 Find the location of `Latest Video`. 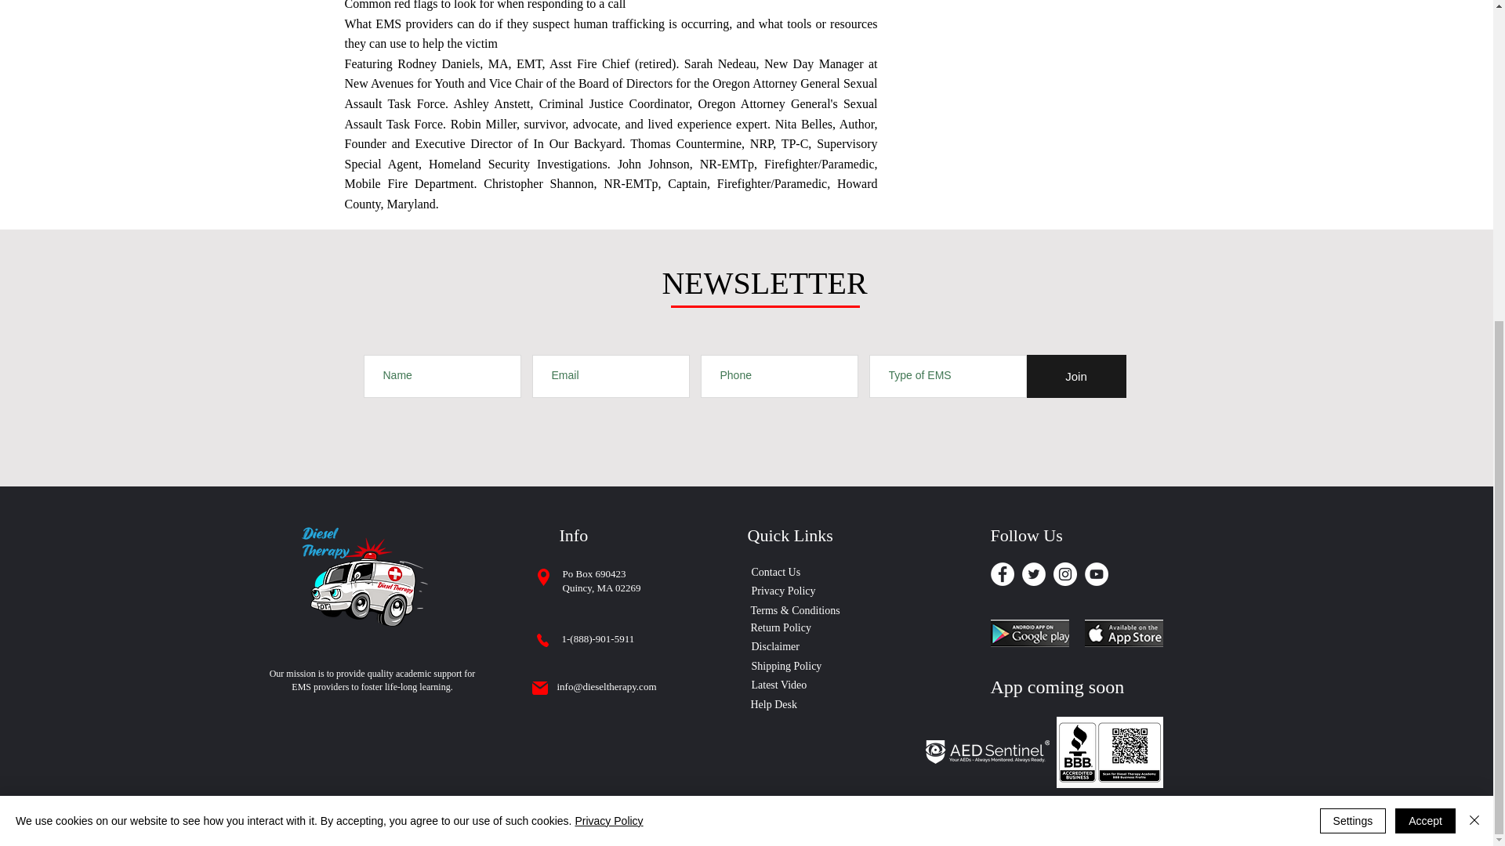

Latest Video is located at coordinates (785, 685).